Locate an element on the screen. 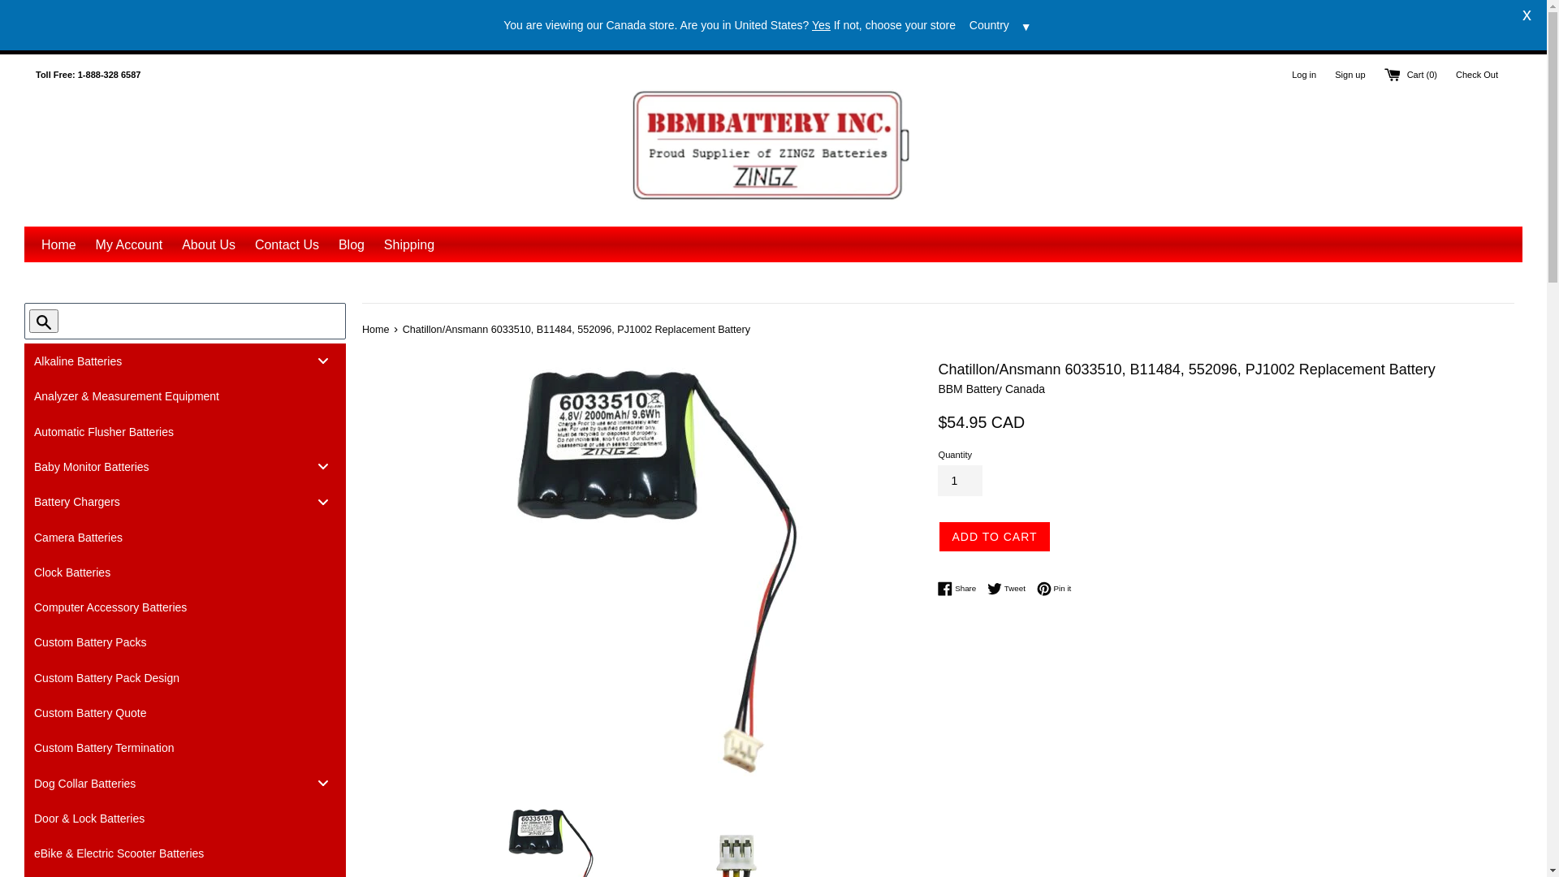 The width and height of the screenshot is (1559, 877). Automatic Flusher Batteries is located at coordinates (185, 430).